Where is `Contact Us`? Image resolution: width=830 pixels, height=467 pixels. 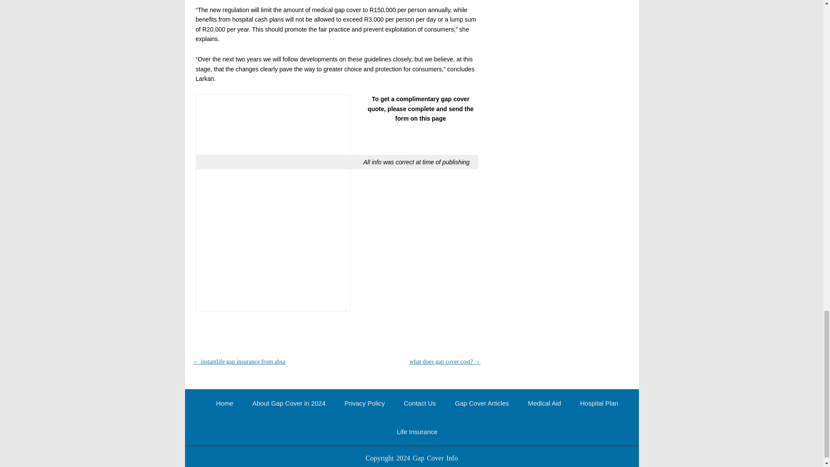
Contact Us is located at coordinates (419, 403).